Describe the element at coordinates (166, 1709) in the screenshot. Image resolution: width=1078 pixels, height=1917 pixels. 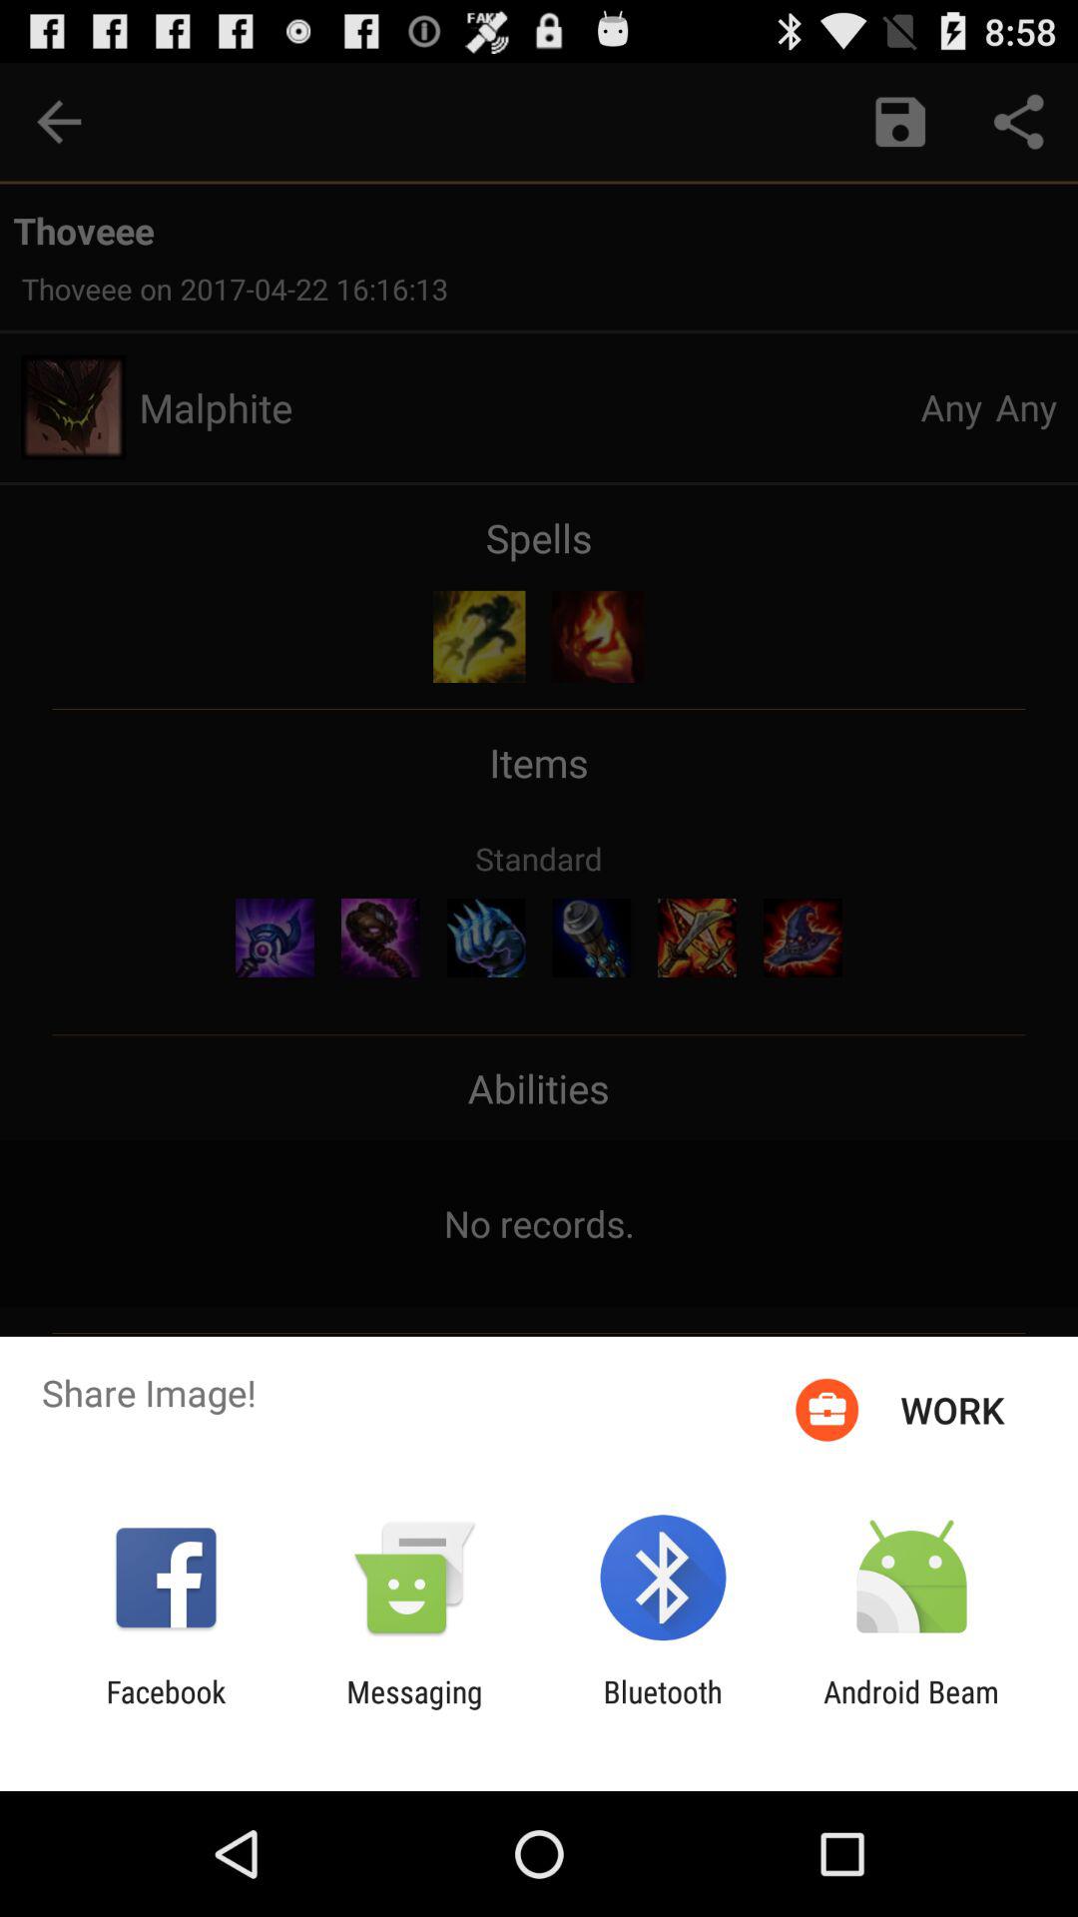
I see `turn off facebook app` at that location.